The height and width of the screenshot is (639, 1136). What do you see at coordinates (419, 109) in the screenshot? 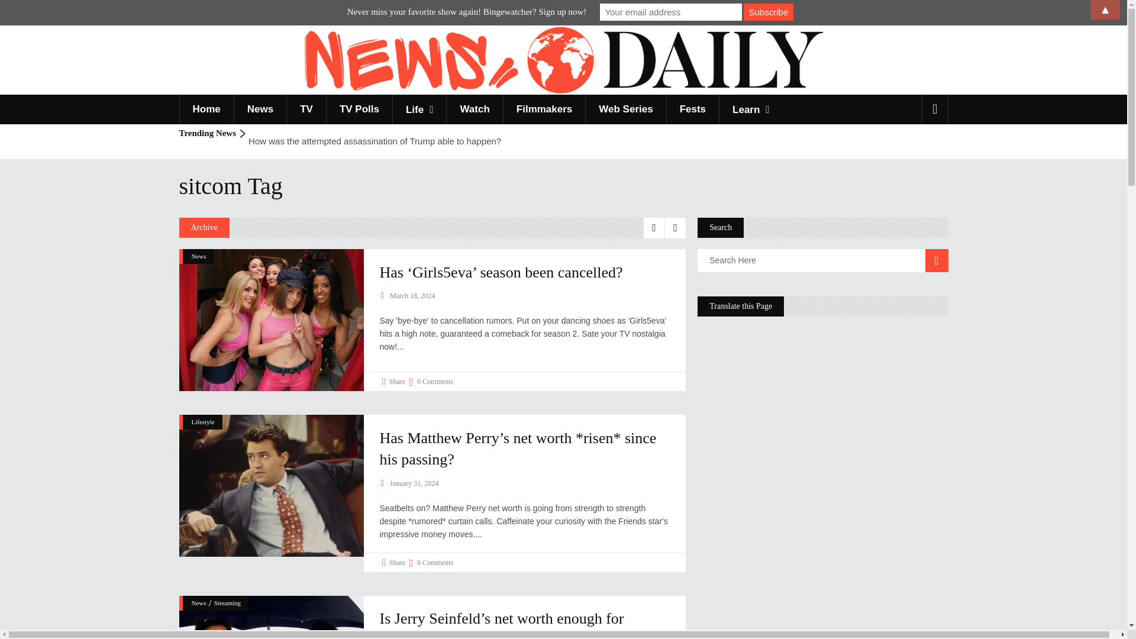
I see `Life` at bounding box center [419, 109].